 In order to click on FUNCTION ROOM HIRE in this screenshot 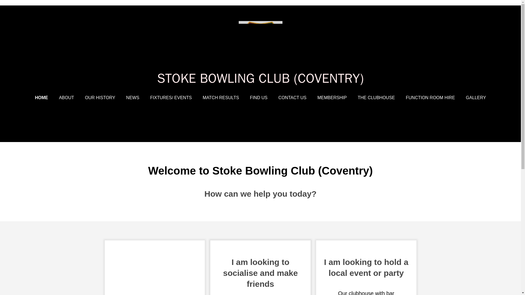, I will do `click(430, 98)`.